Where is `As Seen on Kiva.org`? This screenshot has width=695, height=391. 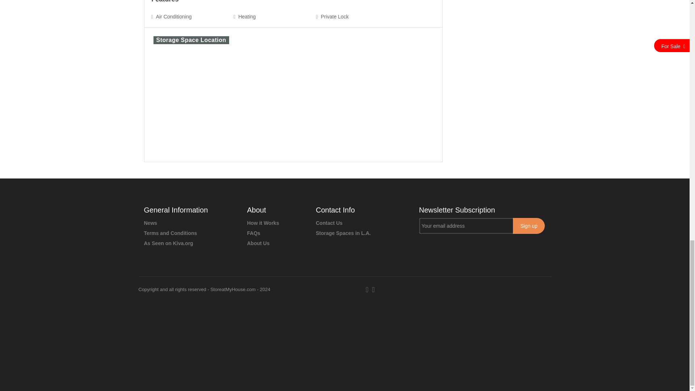
As Seen on Kiva.org is located at coordinates (168, 243).